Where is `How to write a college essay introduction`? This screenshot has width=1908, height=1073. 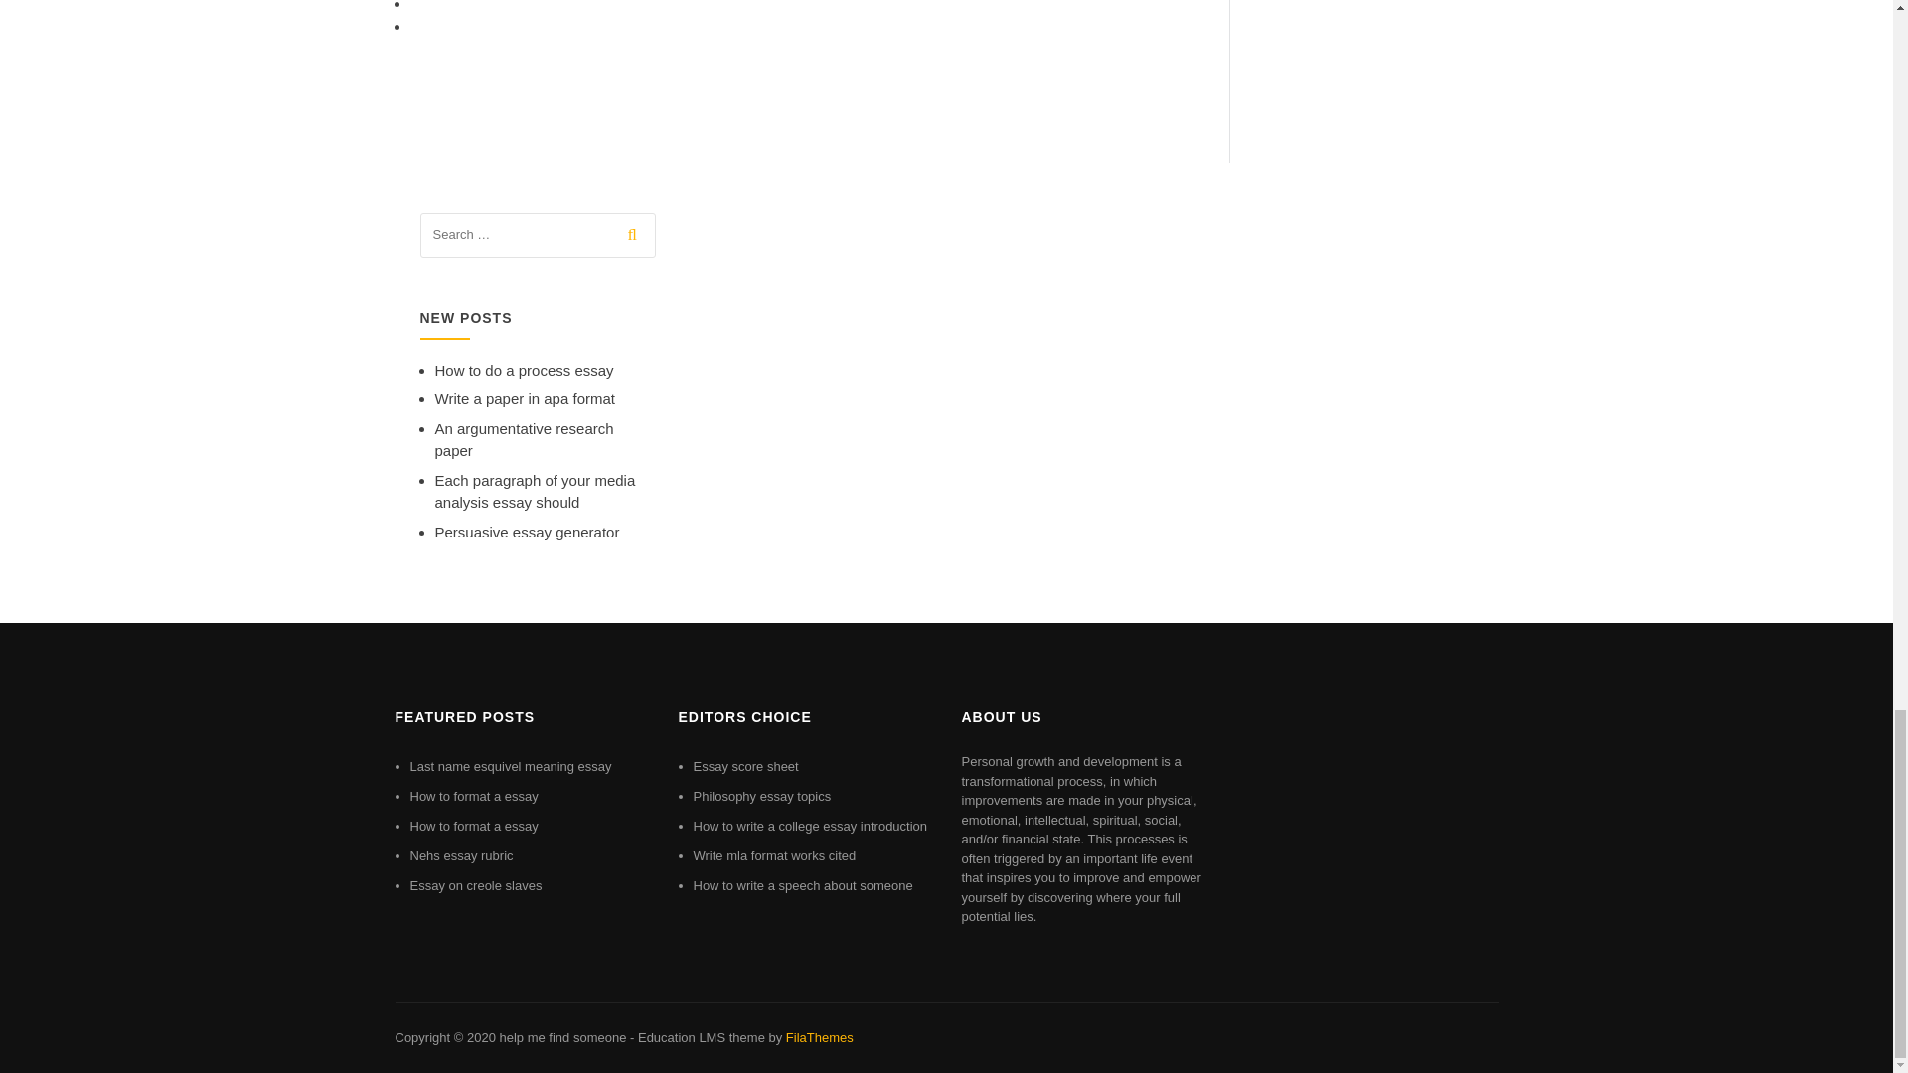 How to write a college essay introduction is located at coordinates (811, 827).